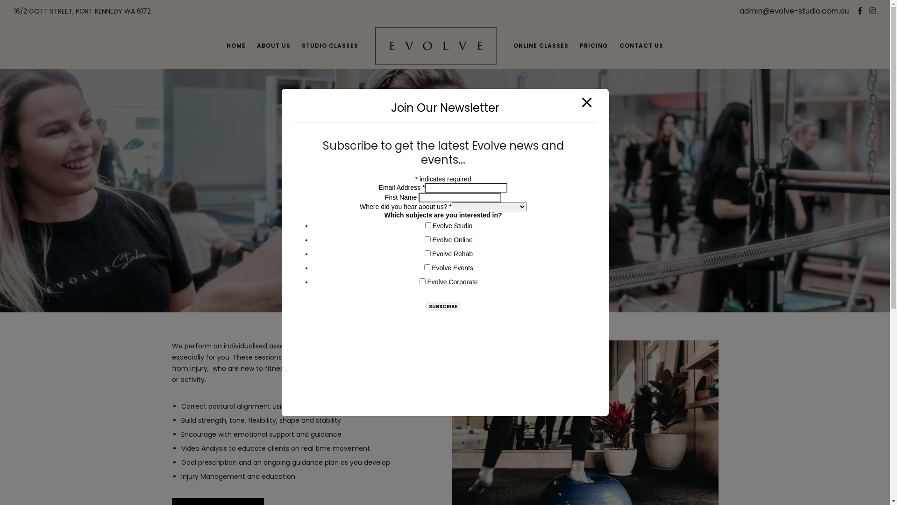 The height and width of the screenshot is (505, 897). Describe the element at coordinates (330, 46) in the screenshot. I see `STUDIO CLASSES` at that location.